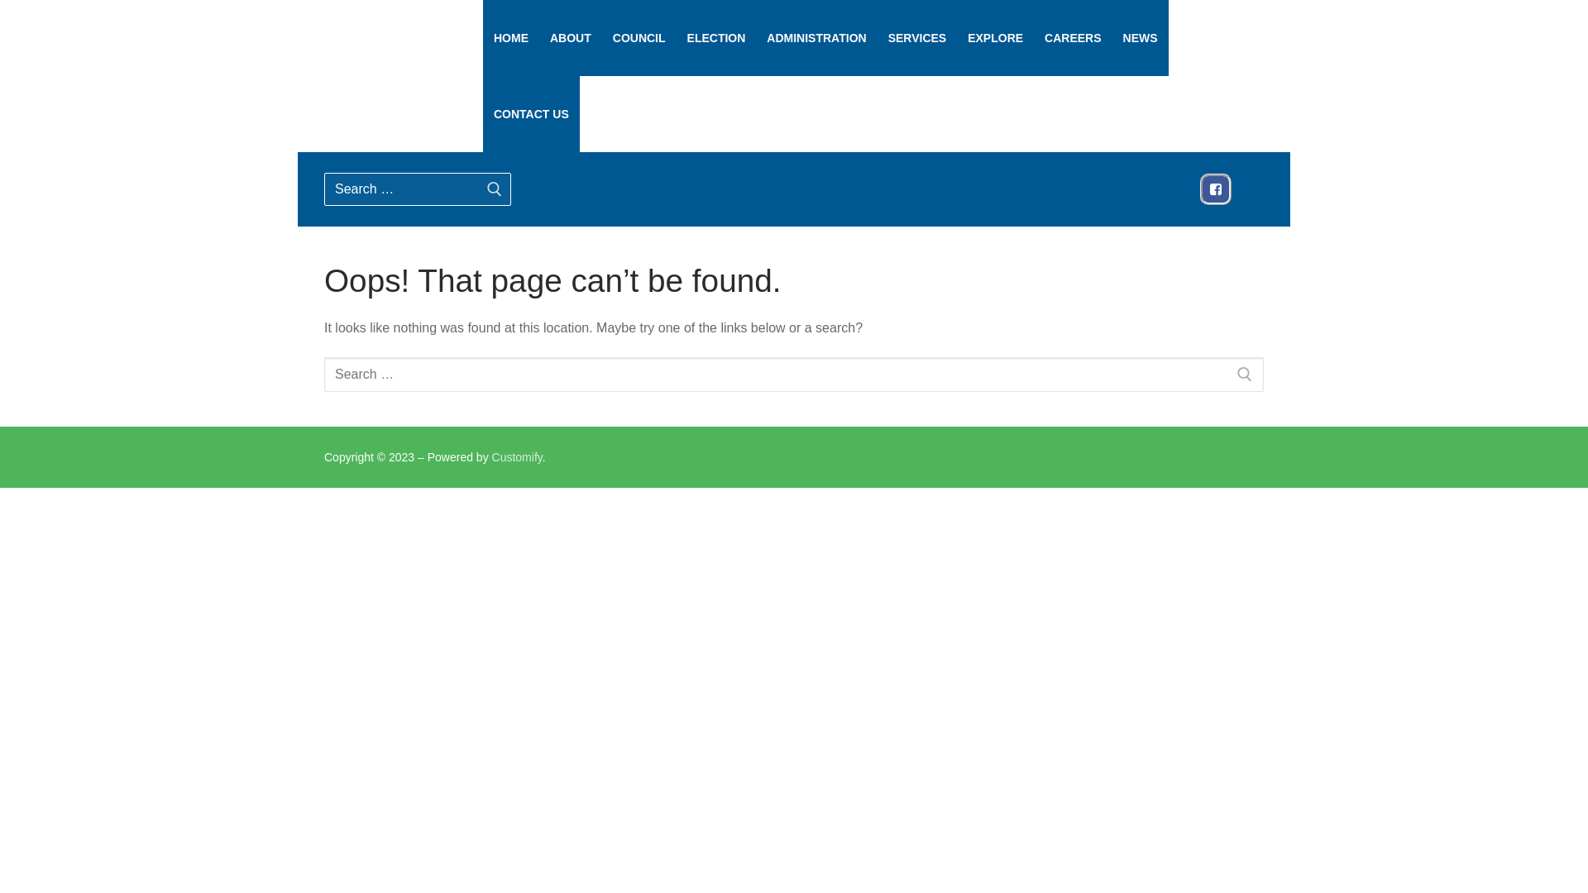  I want to click on EXPLORE, so click(996, 38).